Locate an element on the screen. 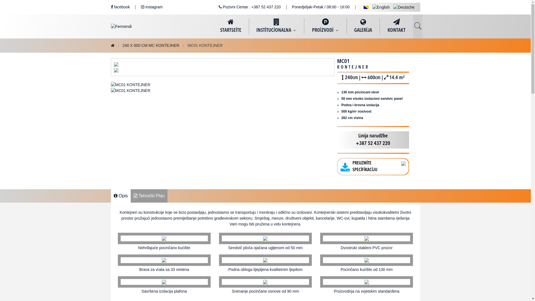 Image resolution: width=535 pixels, height=301 pixels. instagram is located at coordinates (152, 7).